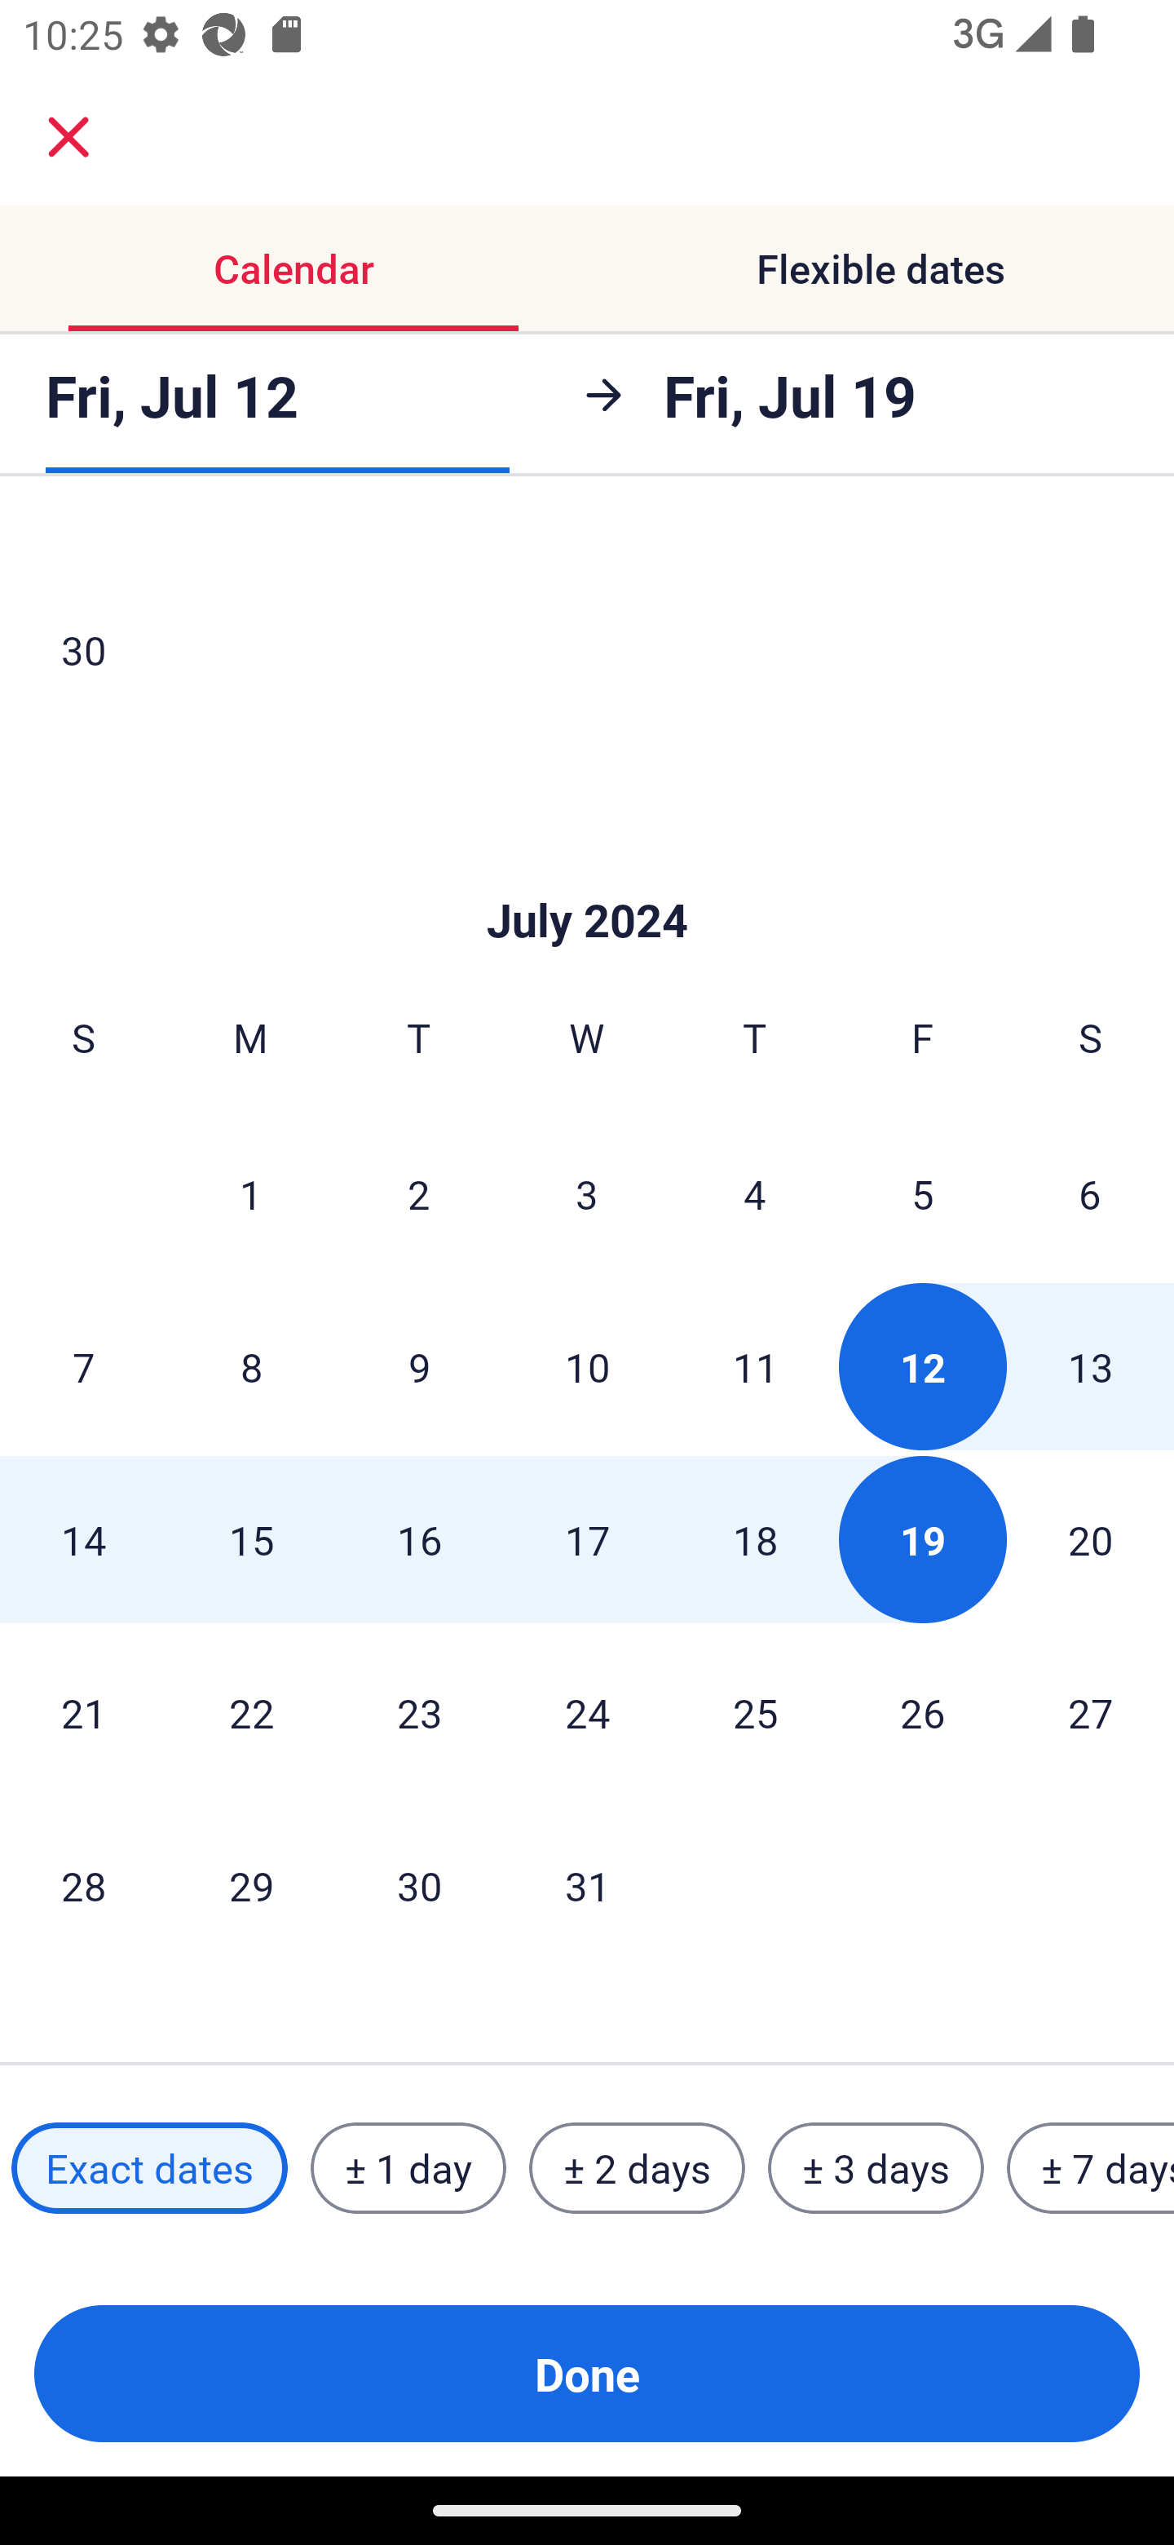 Image resolution: width=1174 pixels, height=2545 pixels. What do you see at coordinates (419, 1366) in the screenshot?
I see `9 Tuesday, July 9, 2024` at bounding box center [419, 1366].